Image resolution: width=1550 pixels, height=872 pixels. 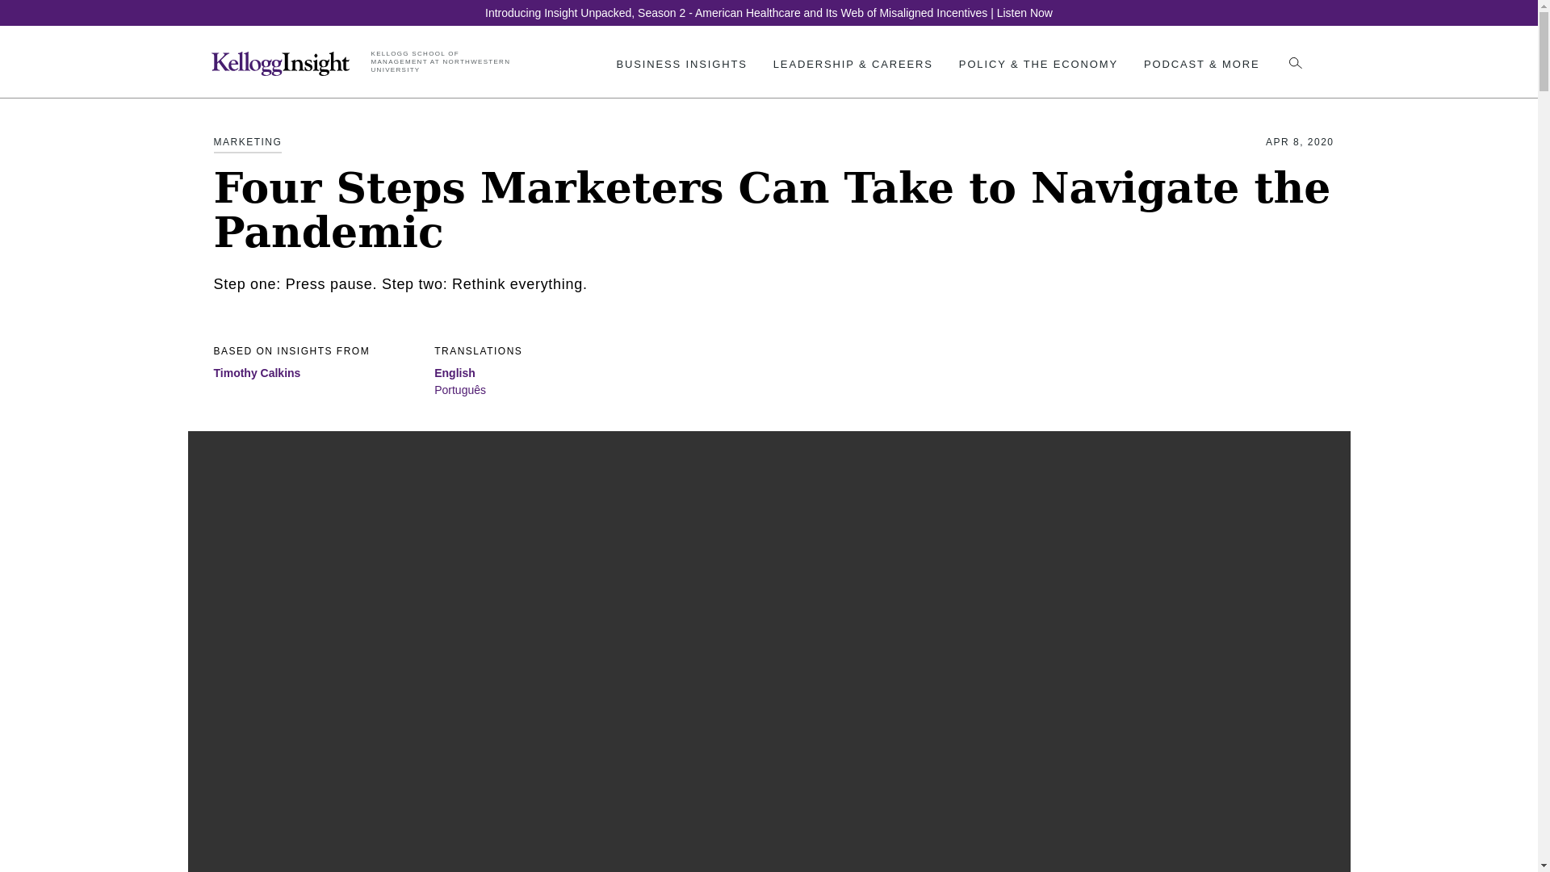 I want to click on email, so click(x=1249, y=44).